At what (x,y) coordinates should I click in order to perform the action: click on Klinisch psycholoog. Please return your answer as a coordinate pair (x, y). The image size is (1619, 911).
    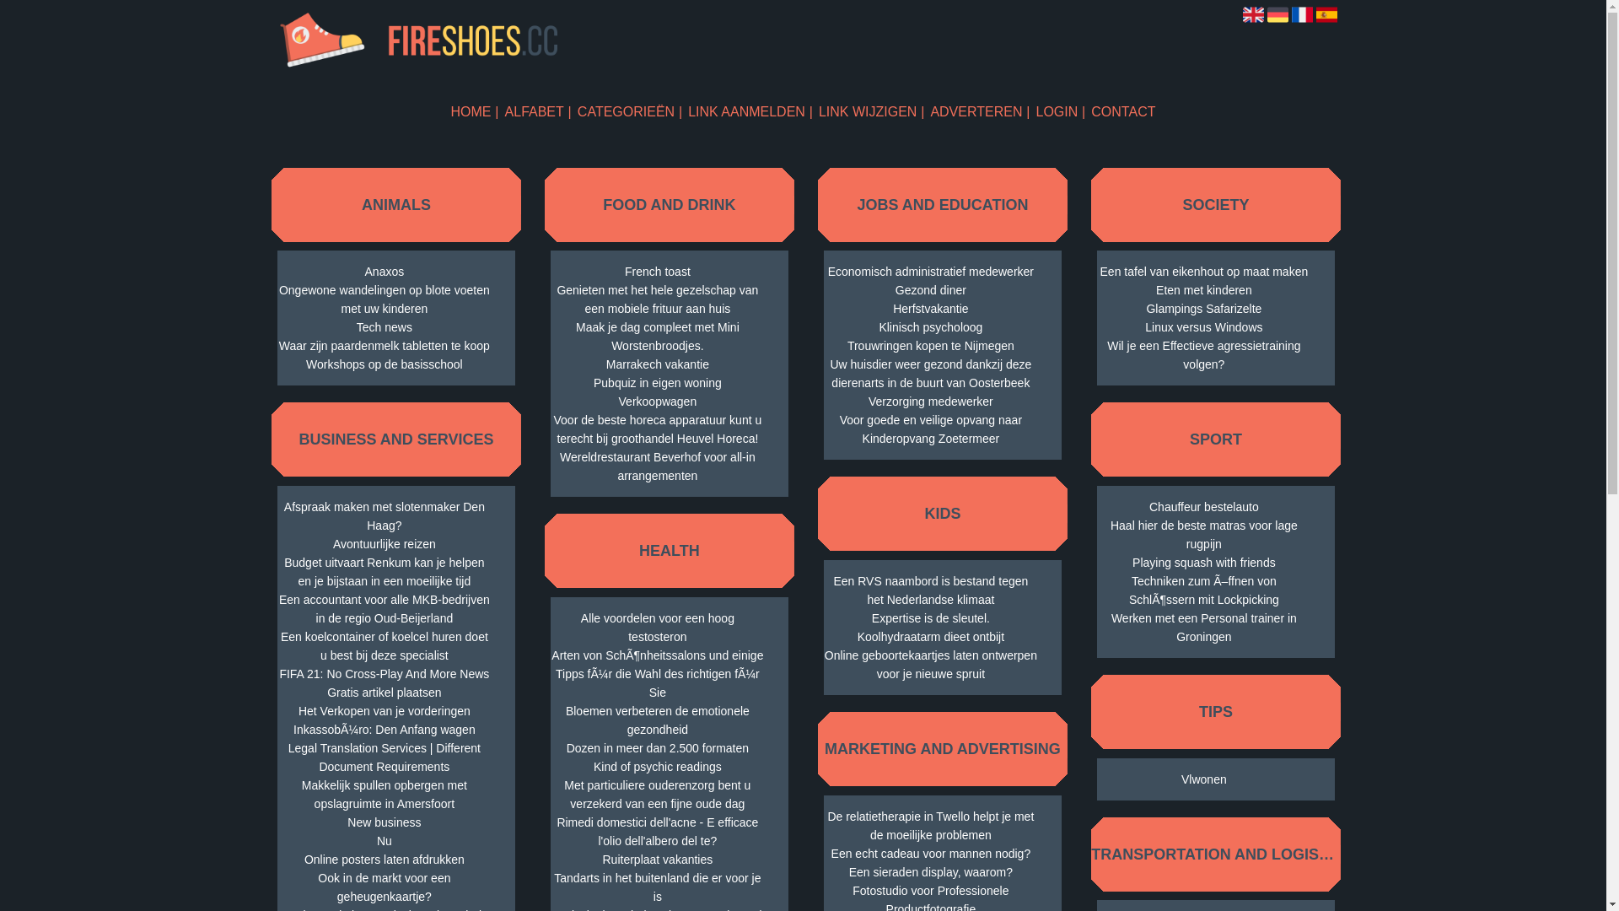
    Looking at the image, I should click on (931, 327).